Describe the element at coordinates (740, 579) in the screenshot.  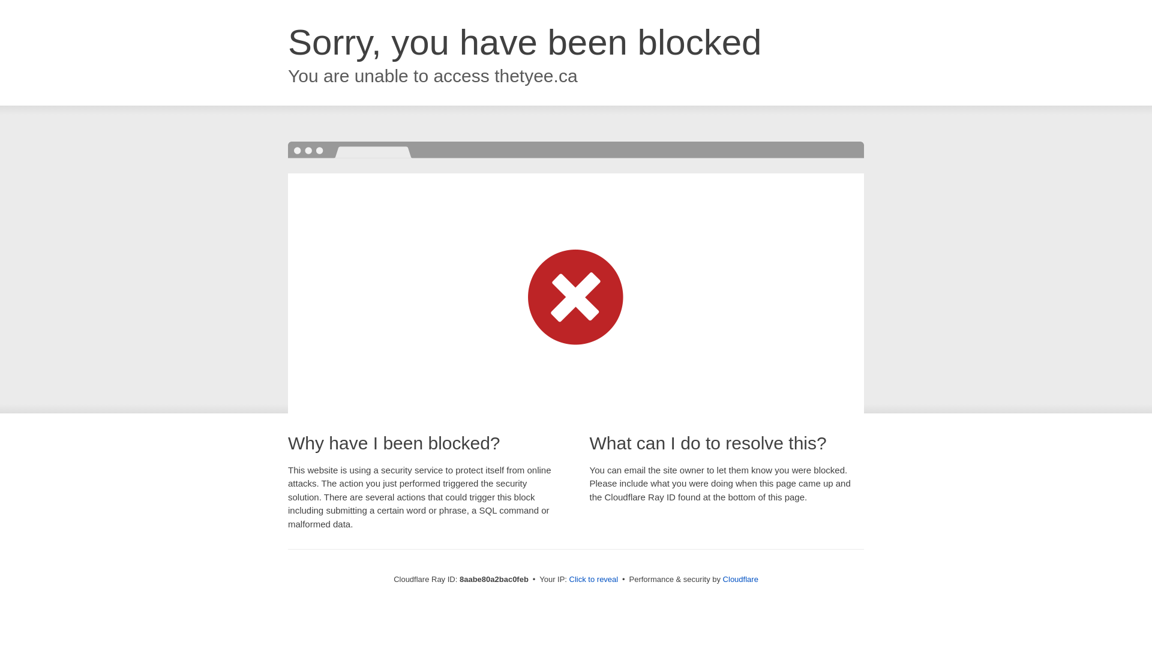
I see `Cloudflare` at that location.